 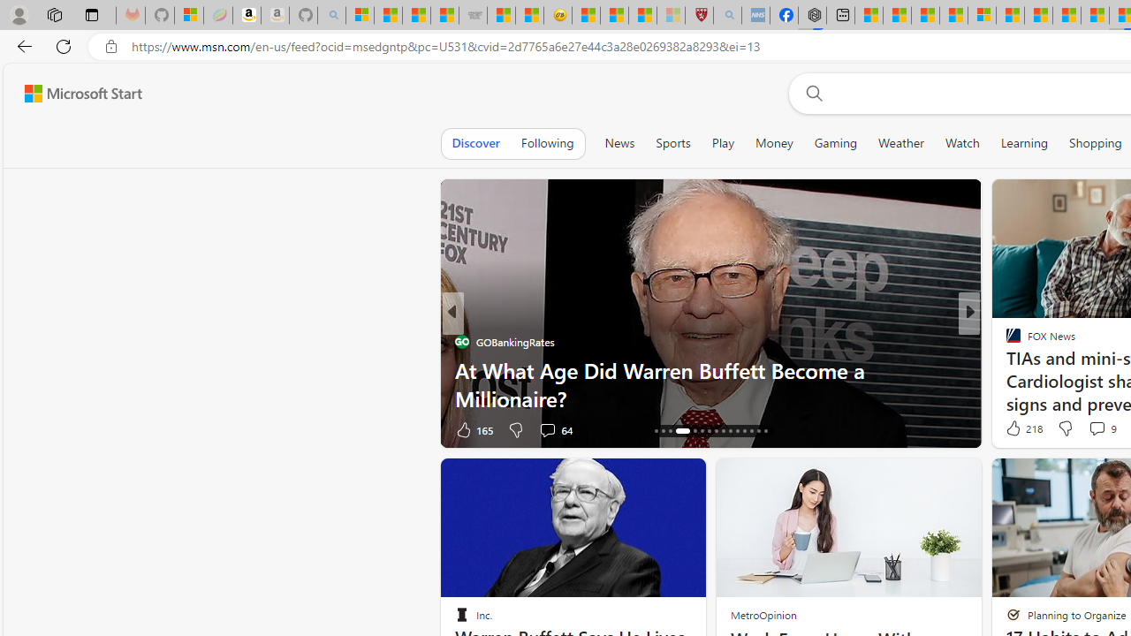 What do you see at coordinates (765, 431) in the screenshot?
I see `AutomationID: tab-30` at bounding box center [765, 431].